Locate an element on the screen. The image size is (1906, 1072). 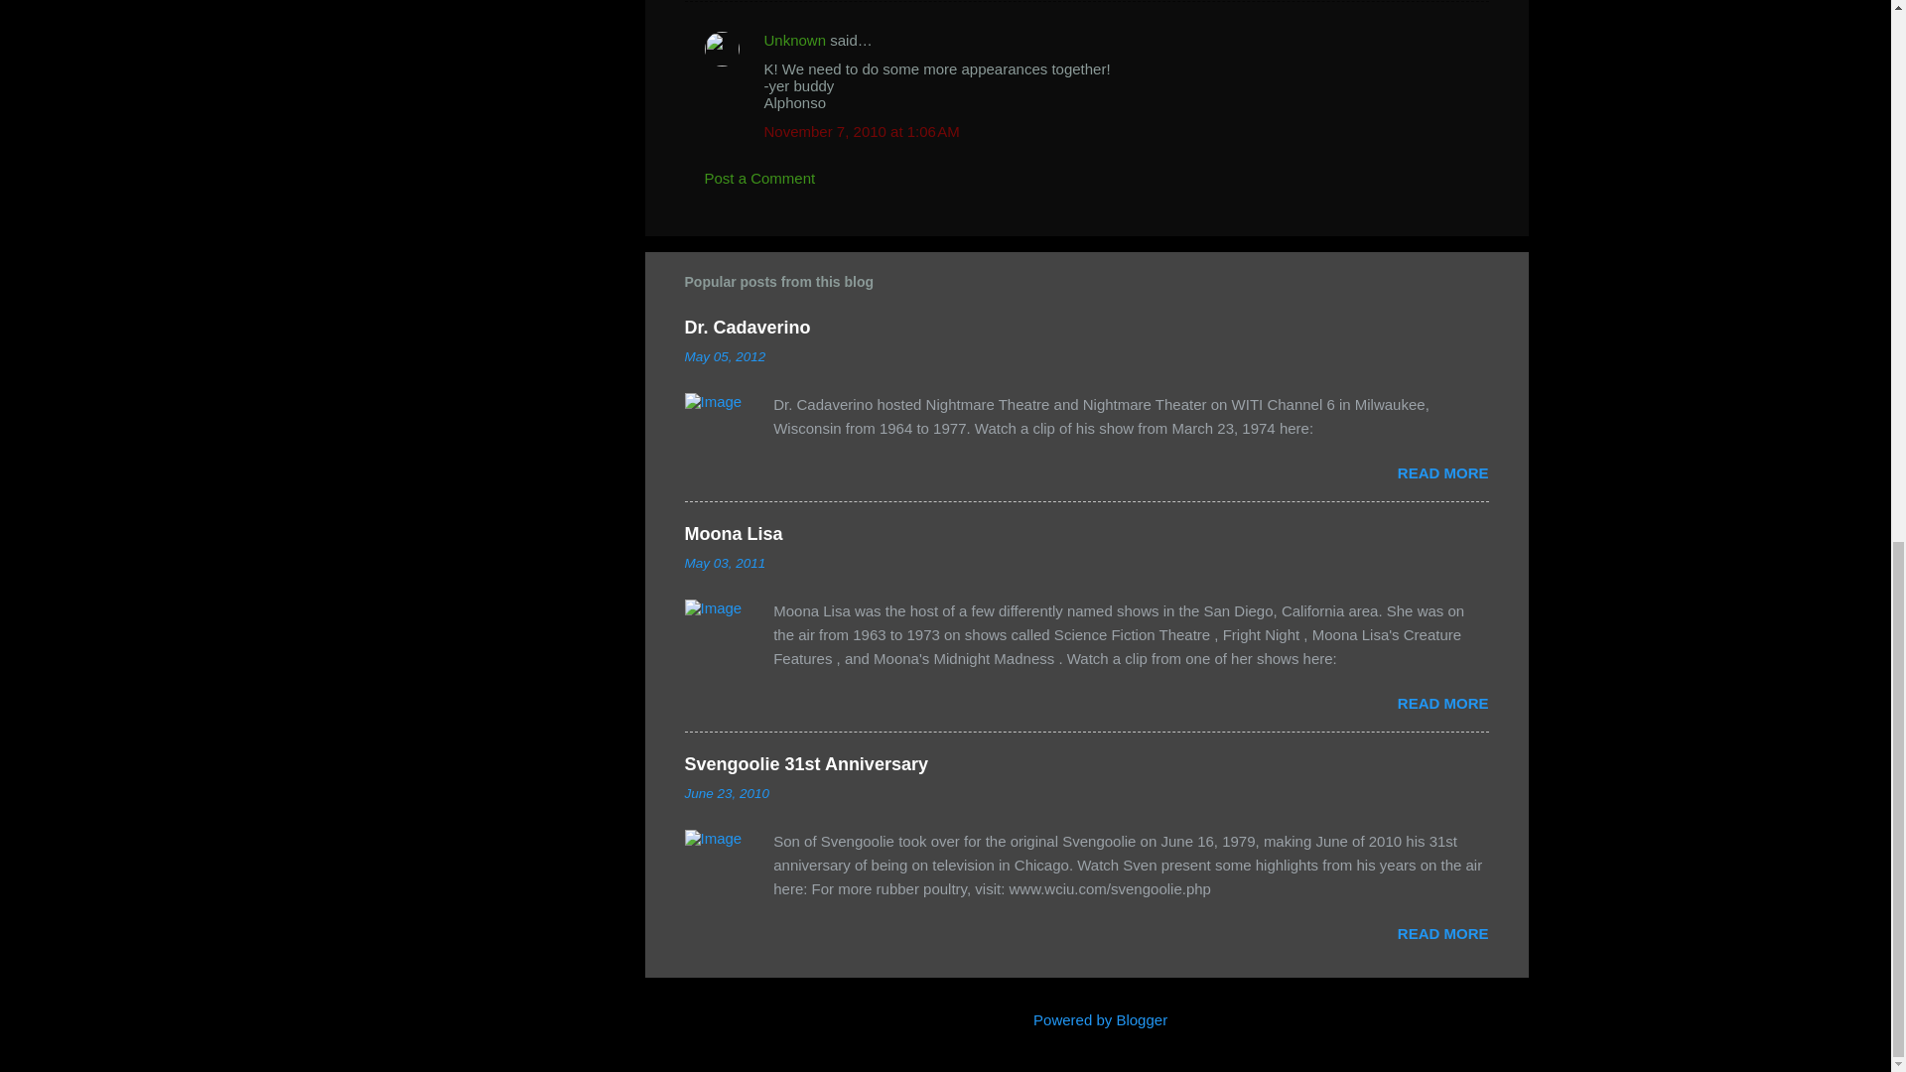
READ MORE is located at coordinates (1442, 933).